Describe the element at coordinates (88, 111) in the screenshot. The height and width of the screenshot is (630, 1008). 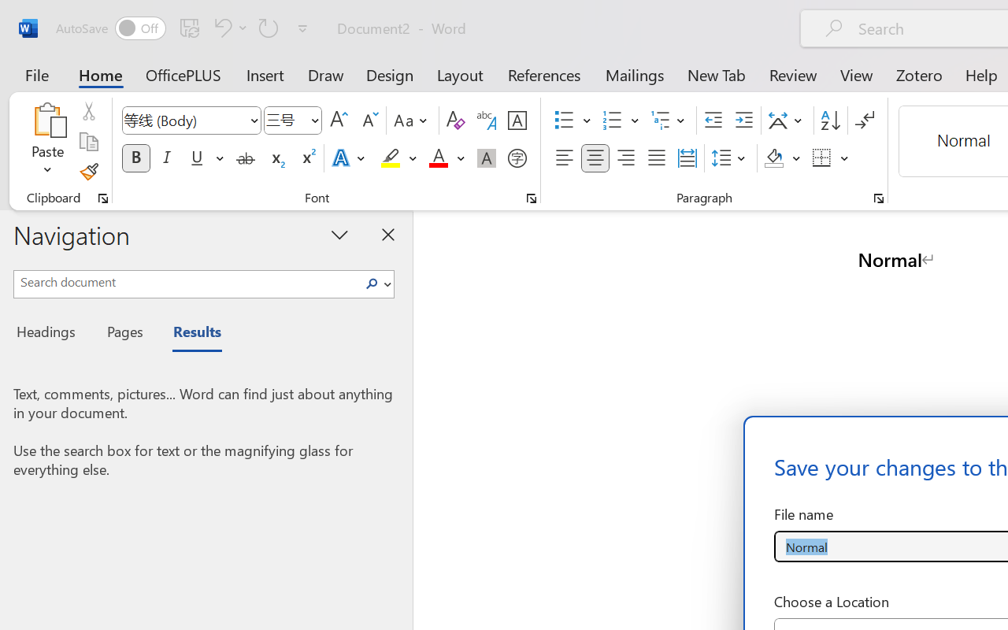
I see `Cut` at that location.